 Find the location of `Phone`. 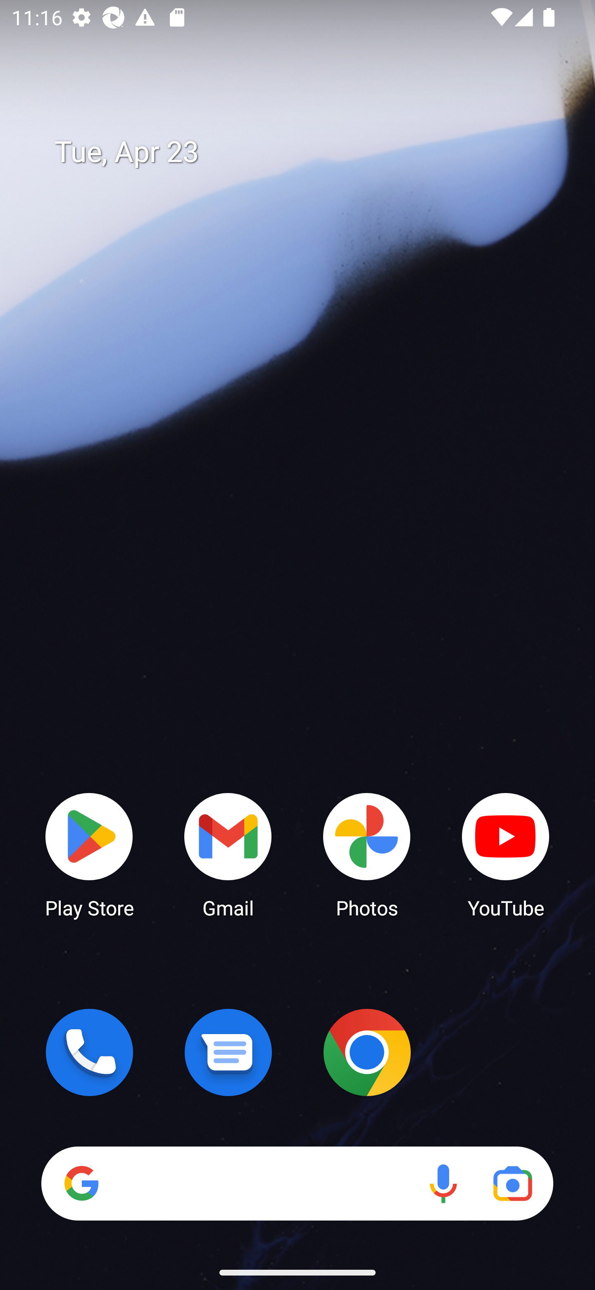

Phone is located at coordinates (89, 1052).